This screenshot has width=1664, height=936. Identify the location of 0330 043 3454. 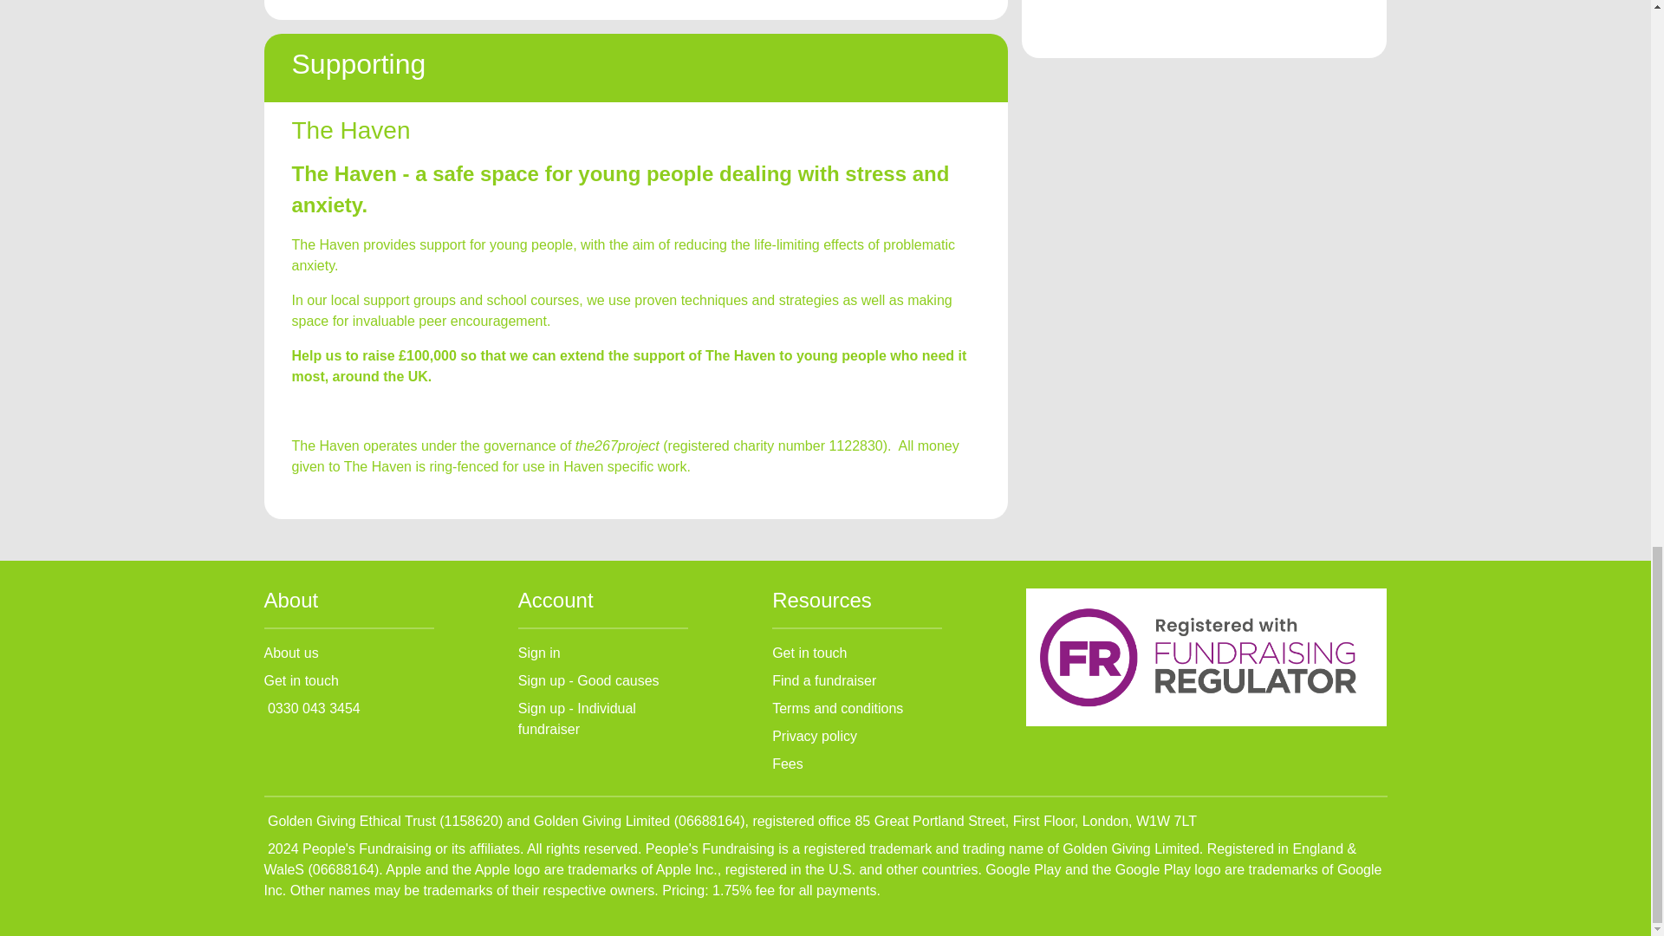
(314, 708).